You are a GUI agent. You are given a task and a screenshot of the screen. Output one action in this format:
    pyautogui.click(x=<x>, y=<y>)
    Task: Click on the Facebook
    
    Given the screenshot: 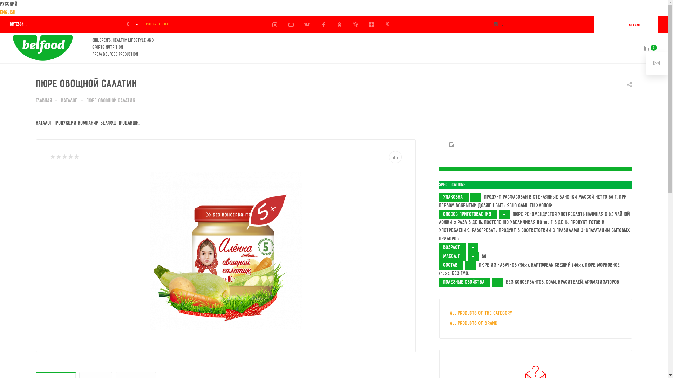 What is the action you would take?
    pyautogui.click(x=324, y=24)
    